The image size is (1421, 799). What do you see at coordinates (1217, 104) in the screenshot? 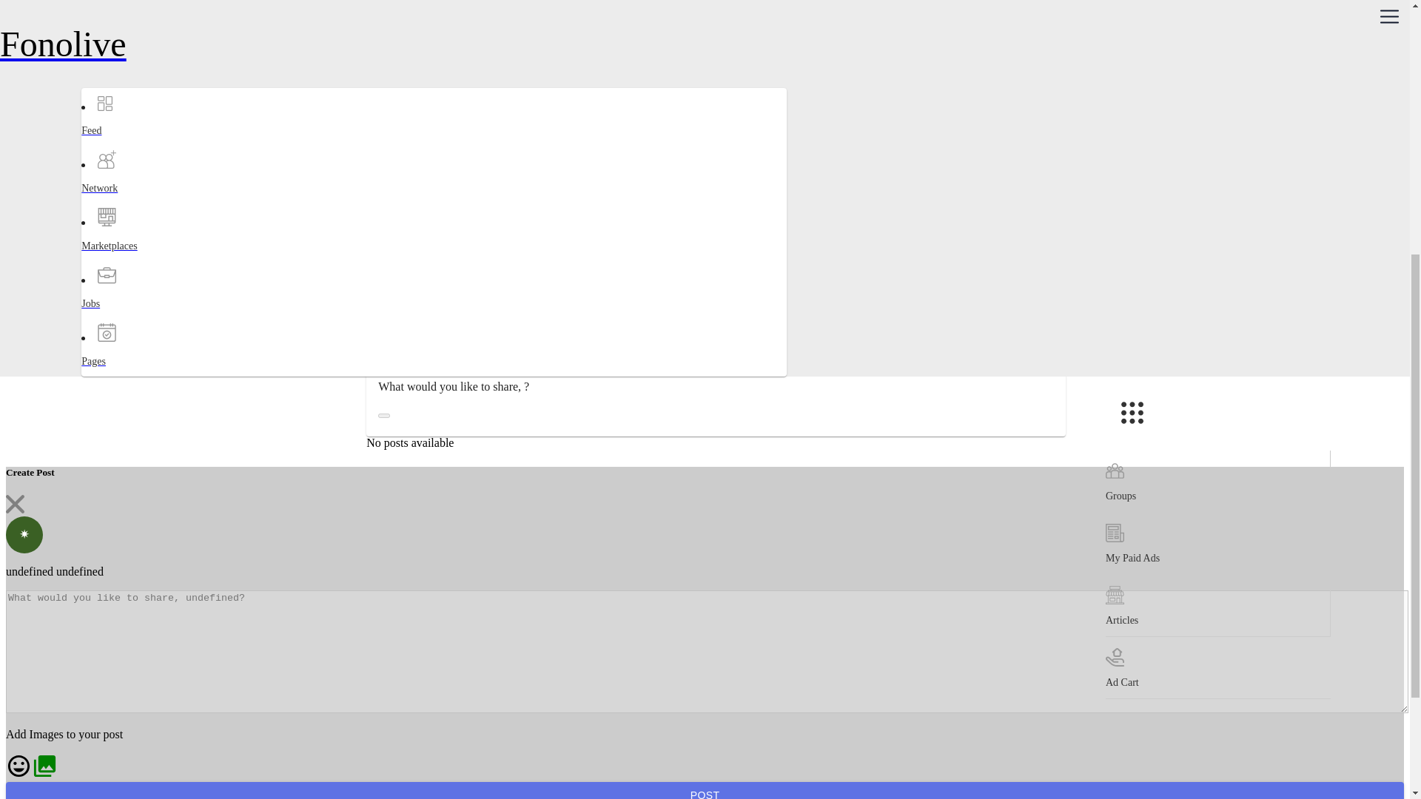
I see `My Paid Ads` at bounding box center [1217, 104].